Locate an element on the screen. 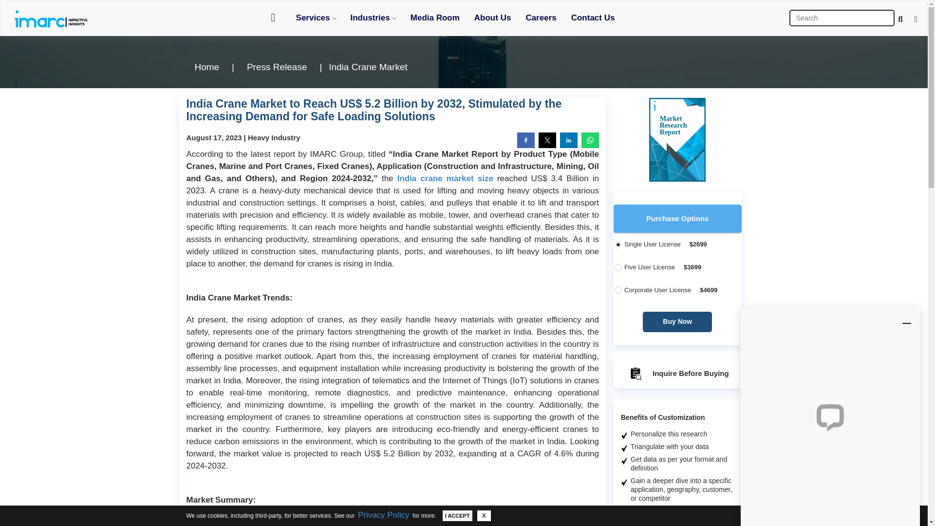  About Us is located at coordinates (493, 18).